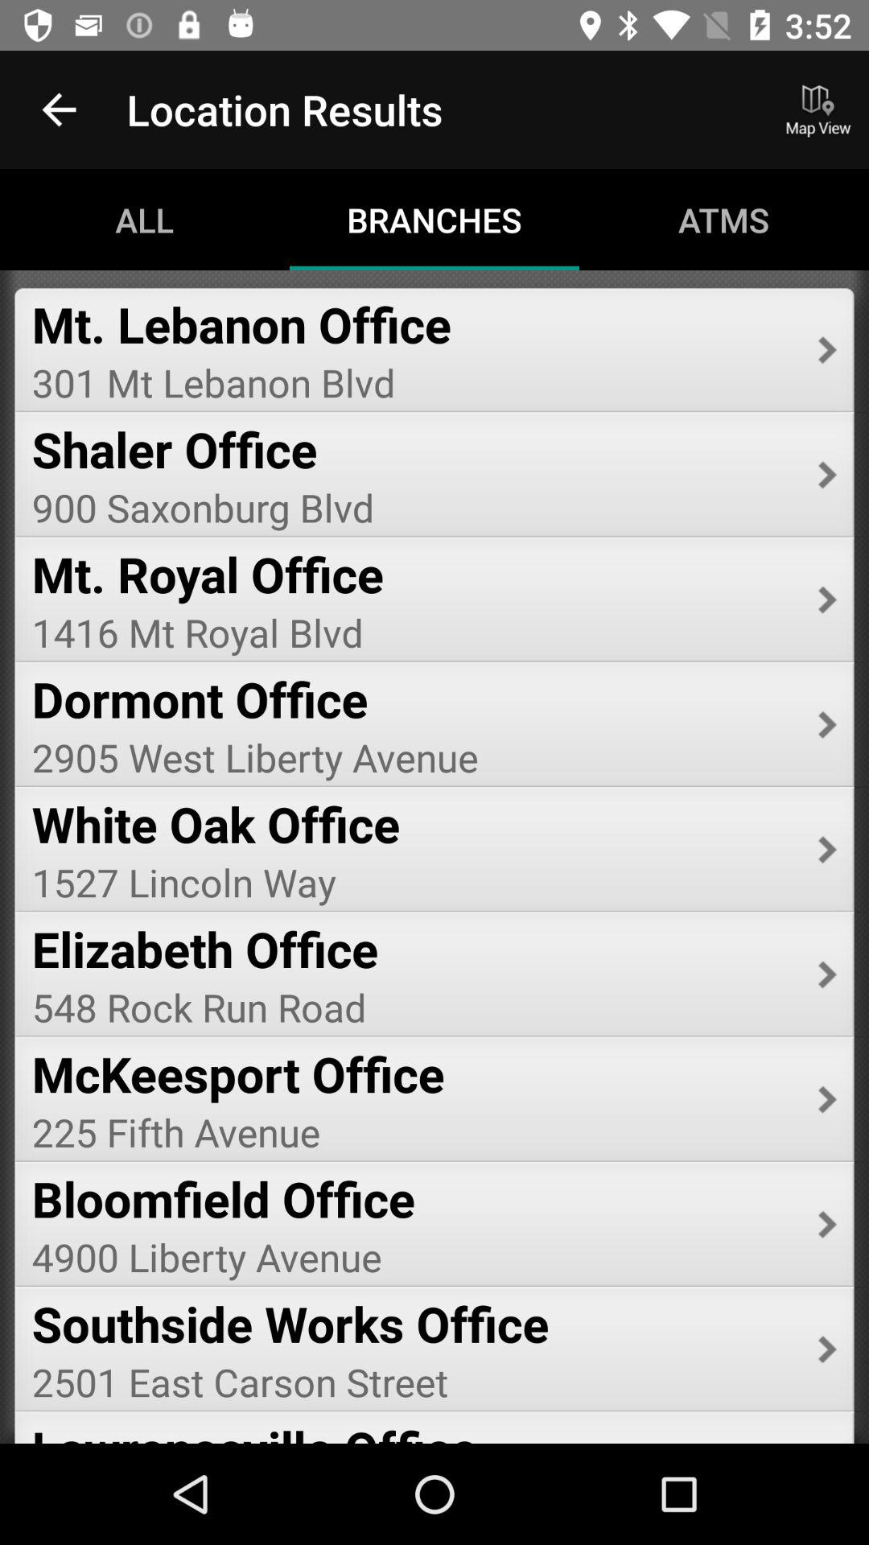 The height and width of the screenshot is (1545, 869). Describe the element at coordinates (818, 109) in the screenshot. I see `open icon to the right of location results` at that location.